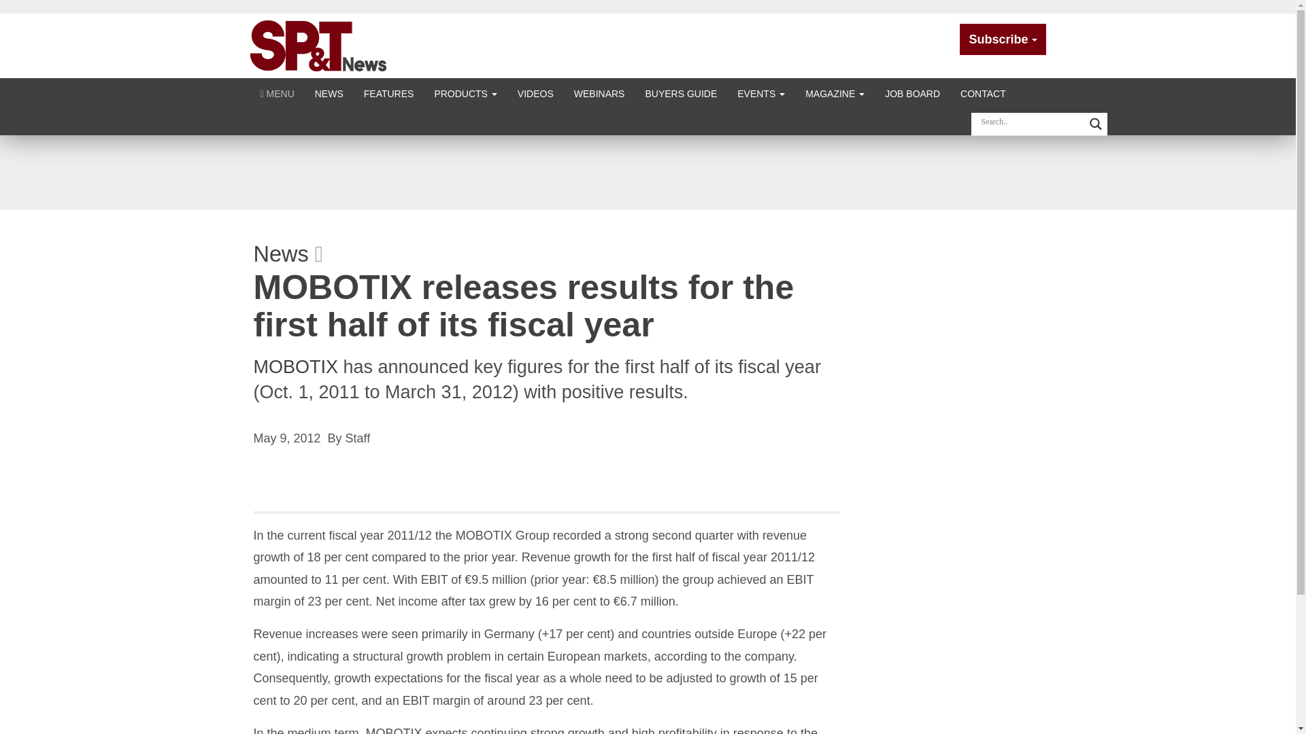 This screenshot has width=1306, height=734. What do you see at coordinates (278, 92) in the screenshot?
I see `MENU` at bounding box center [278, 92].